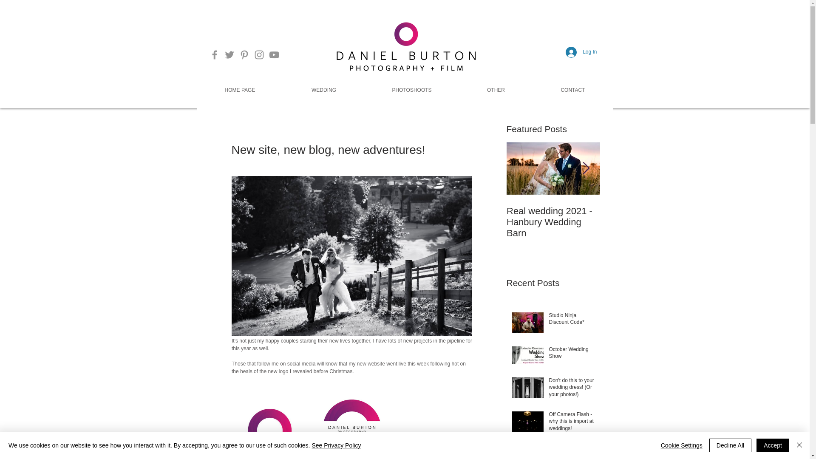 The height and width of the screenshot is (459, 816). What do you see at coordinates (572, 452) in the screenshot?
I see `English Wedding Awards 2022` at bounding box center [572, 452].